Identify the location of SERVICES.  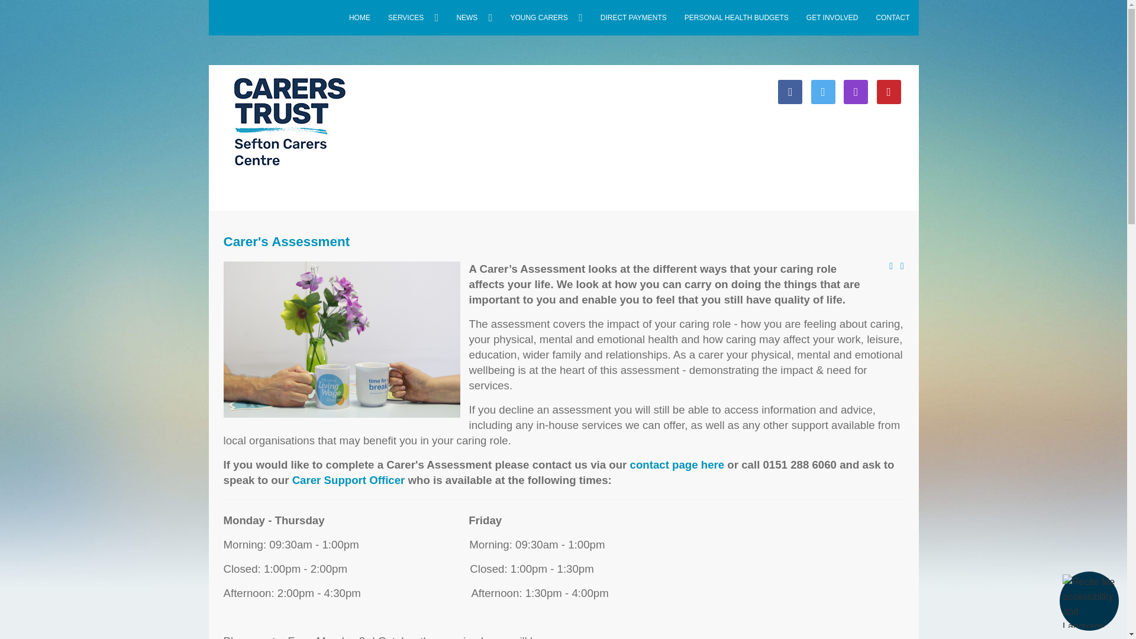
(413, 18).